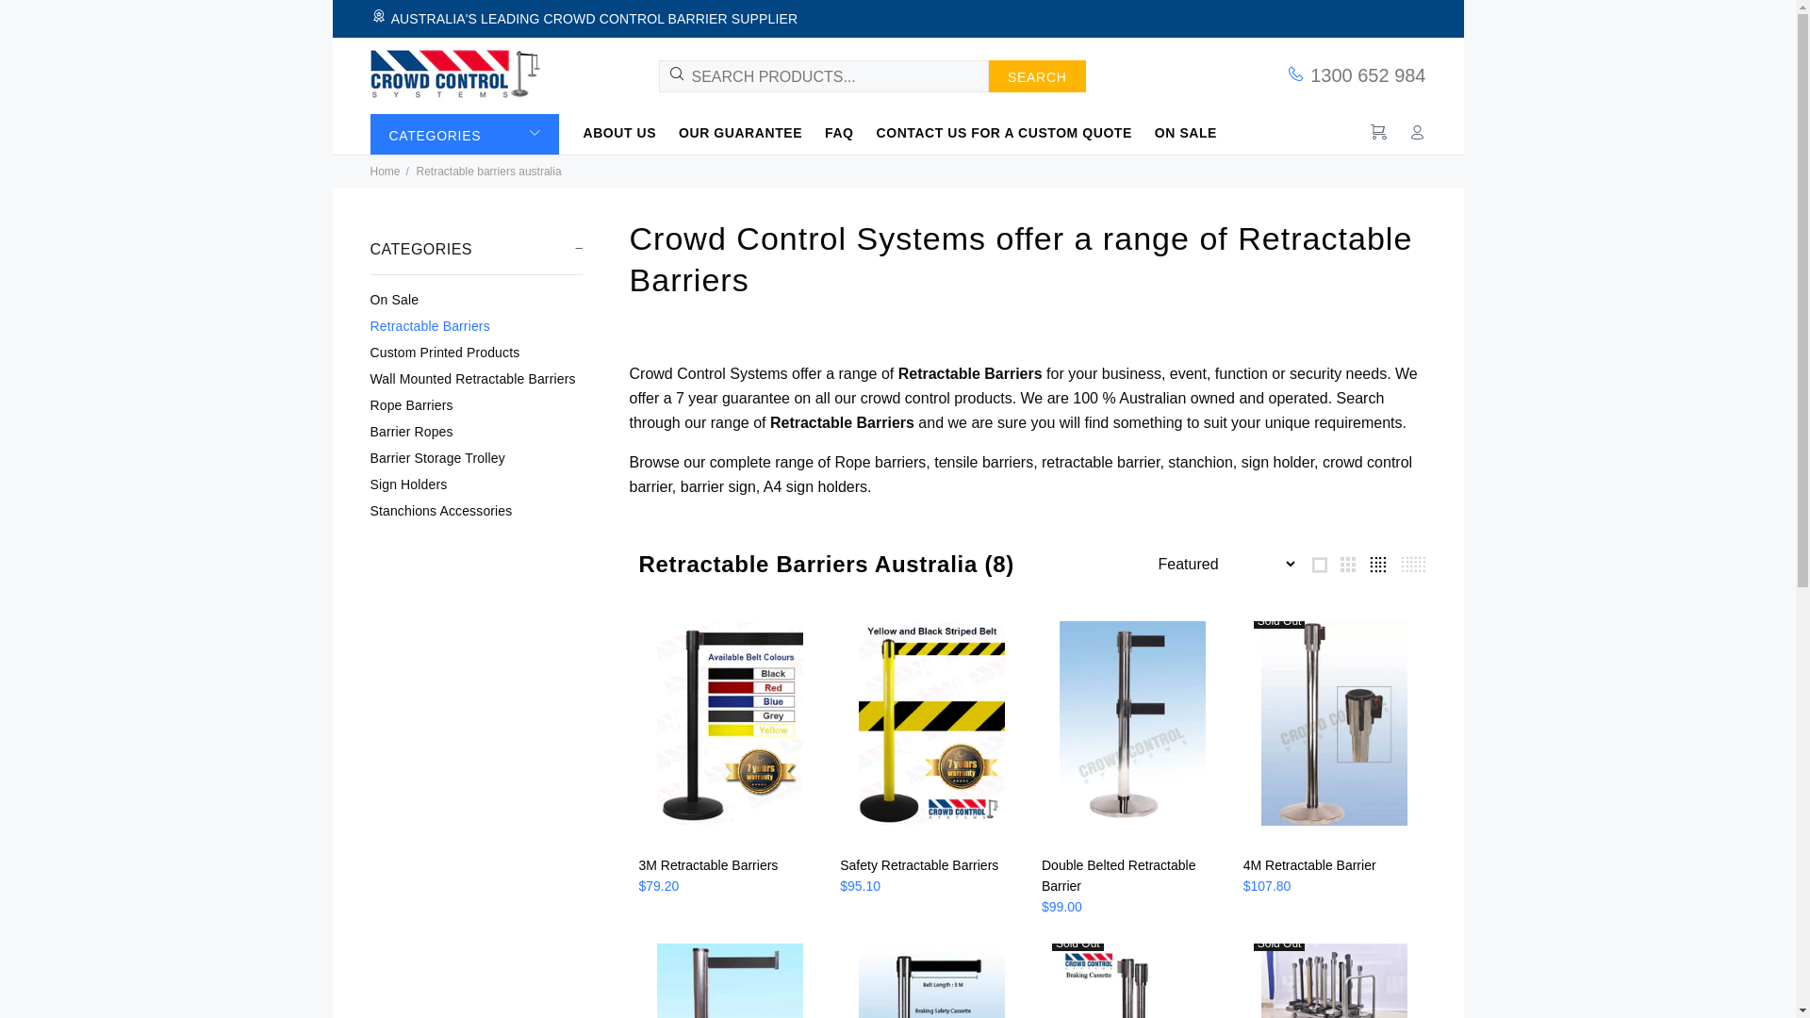 This screenshot has width=1810, height=1018. I want to click on On Sale, so click(475, 300).